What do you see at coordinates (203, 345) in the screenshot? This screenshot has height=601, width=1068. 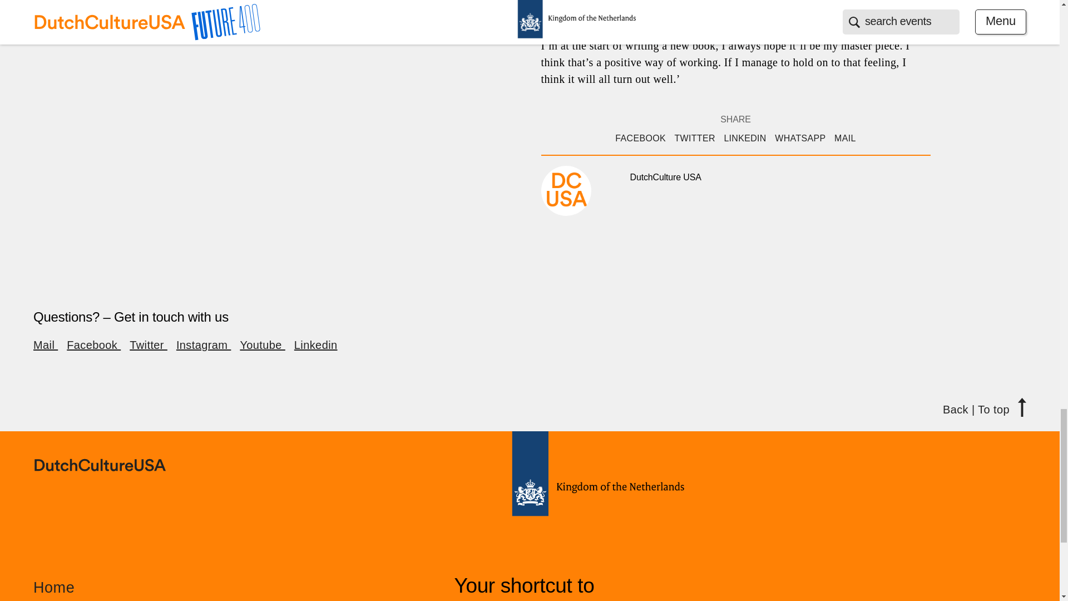 I see `Instagram` at bounding box center [203, 345].